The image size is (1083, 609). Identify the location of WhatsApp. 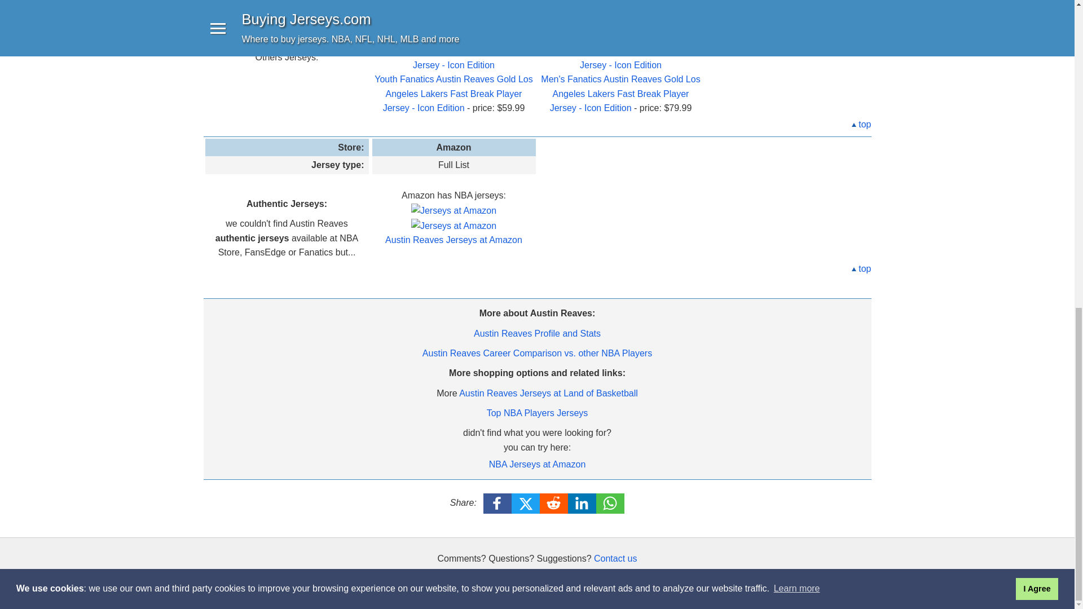
(610, 503).